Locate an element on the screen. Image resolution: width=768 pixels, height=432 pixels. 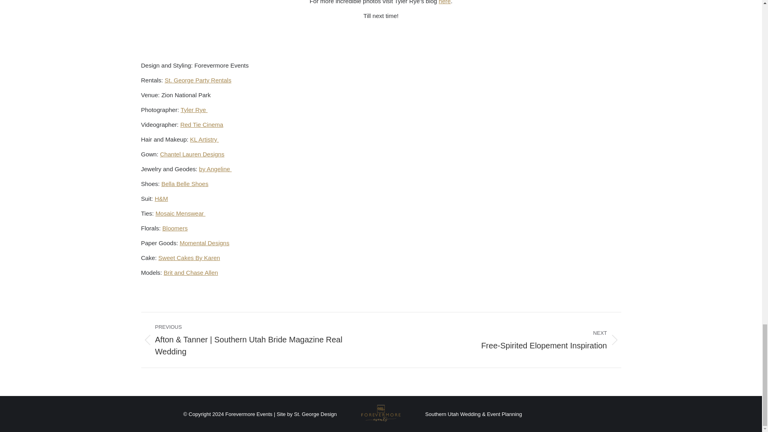
Red Tie Cinema is located at coordinates (202, 124).